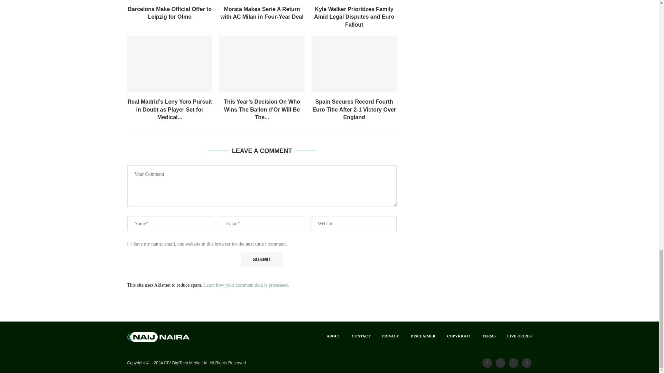 The height and width of the screenshot is (373, 664). I want to click on yes, so click(129, 244).